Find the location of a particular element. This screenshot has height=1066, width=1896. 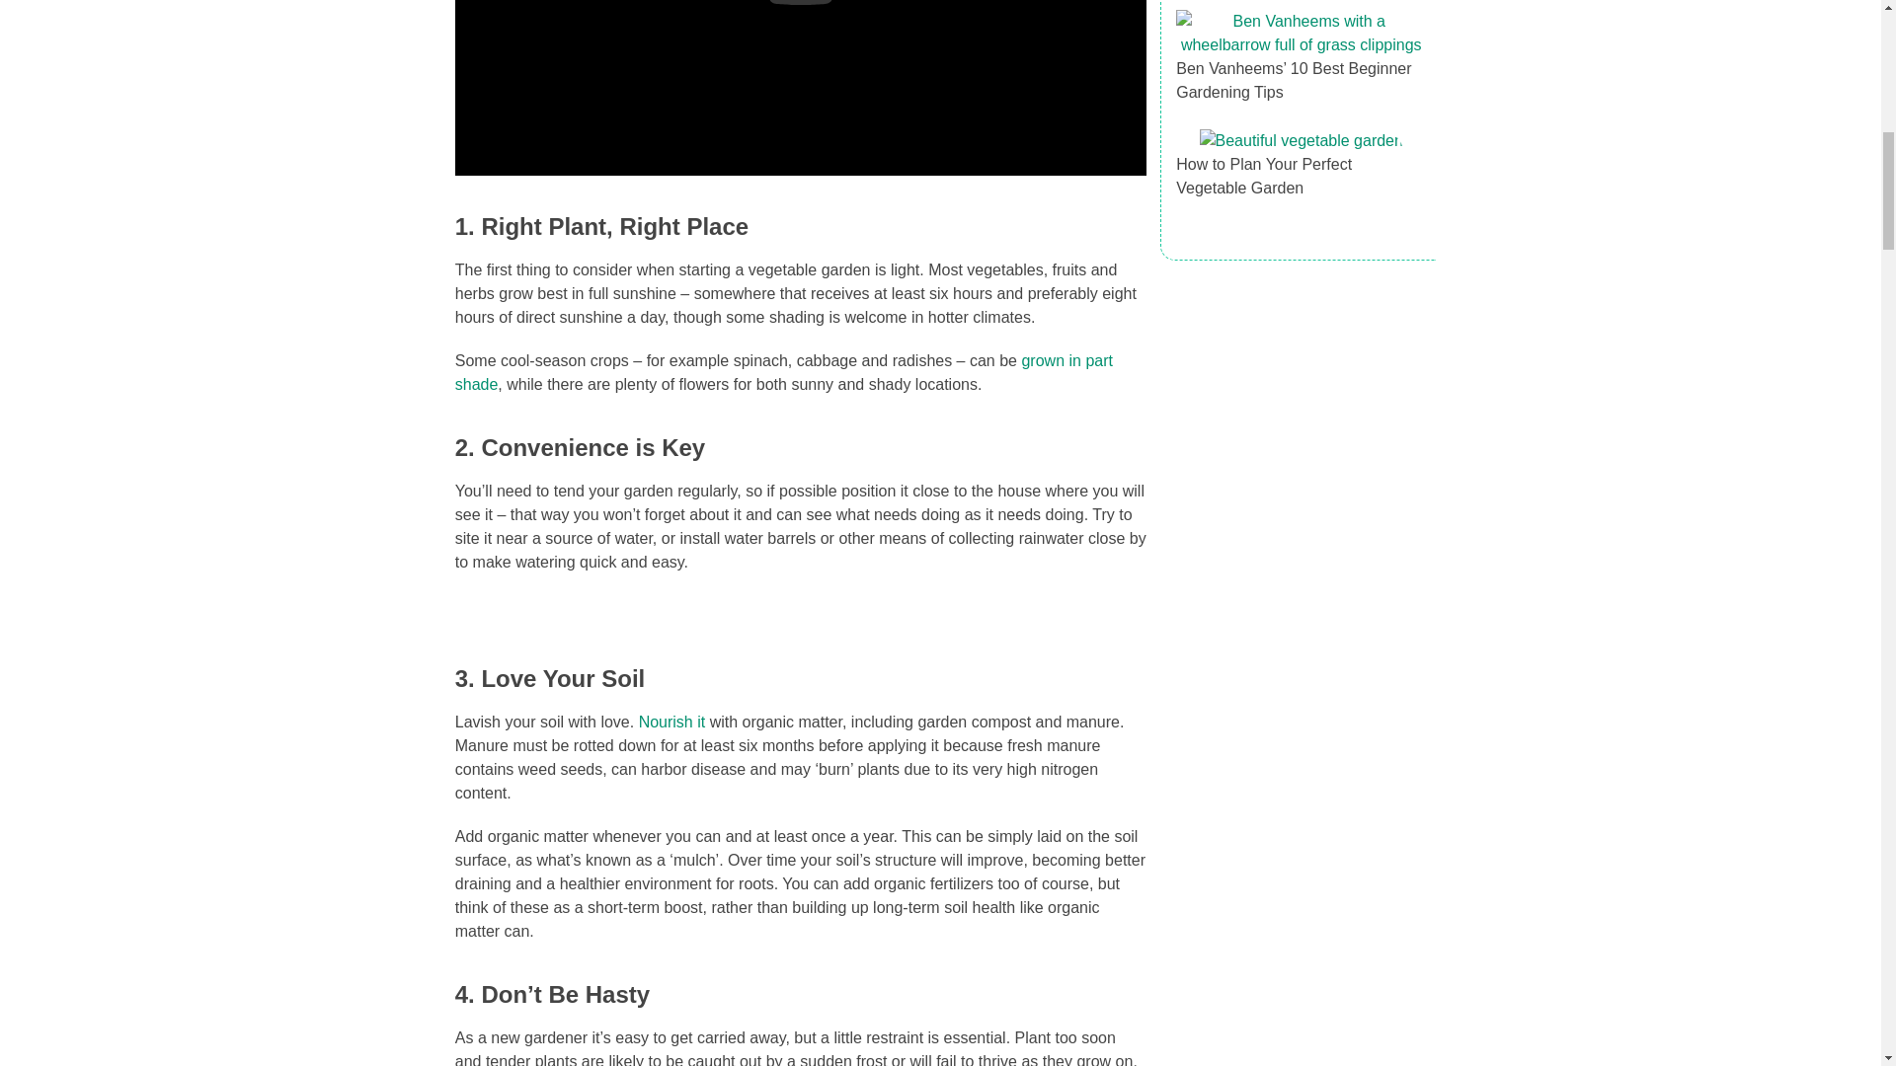

Nourish it is located at coordinates (671, 721).